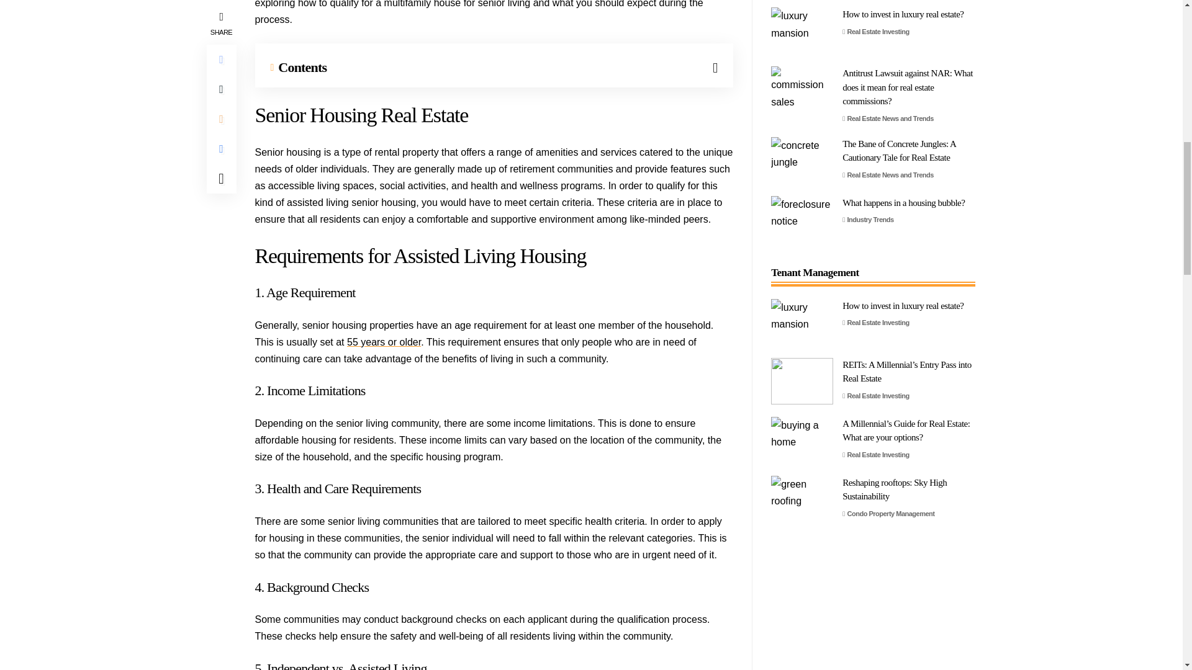  Describe the element at coordinates (802, 241) in the screenshot. I see `How to invest in luxury real estate?` at that location.